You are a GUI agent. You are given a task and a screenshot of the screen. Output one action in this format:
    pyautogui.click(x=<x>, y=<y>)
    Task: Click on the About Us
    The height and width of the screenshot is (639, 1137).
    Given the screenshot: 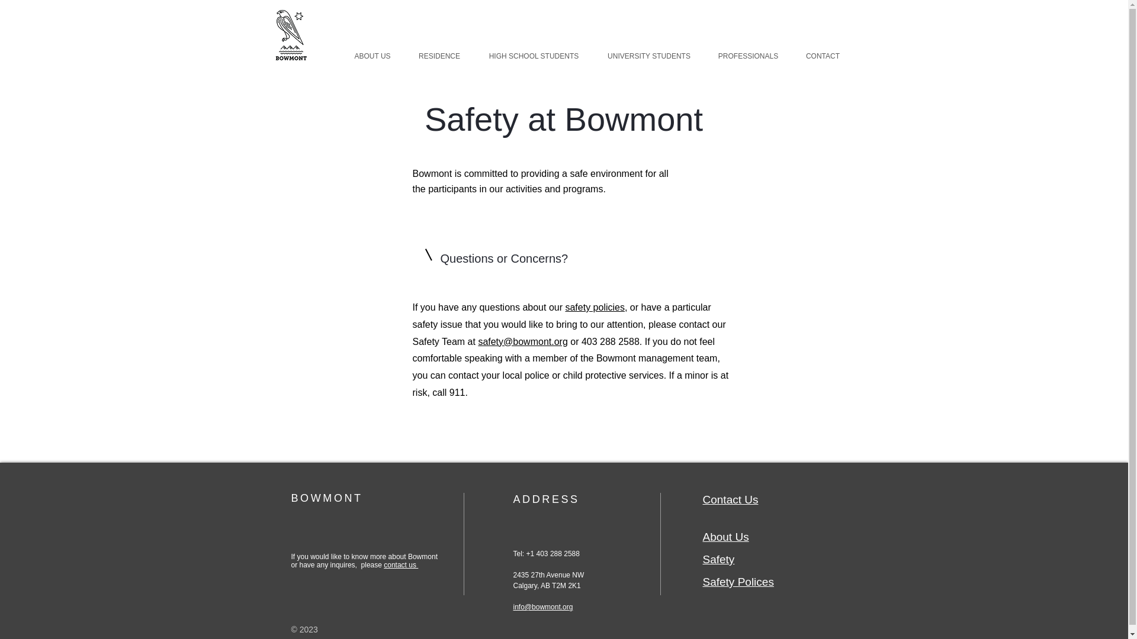 What is the action you would take?
    pyautogui.click(x=725, y=537)
    